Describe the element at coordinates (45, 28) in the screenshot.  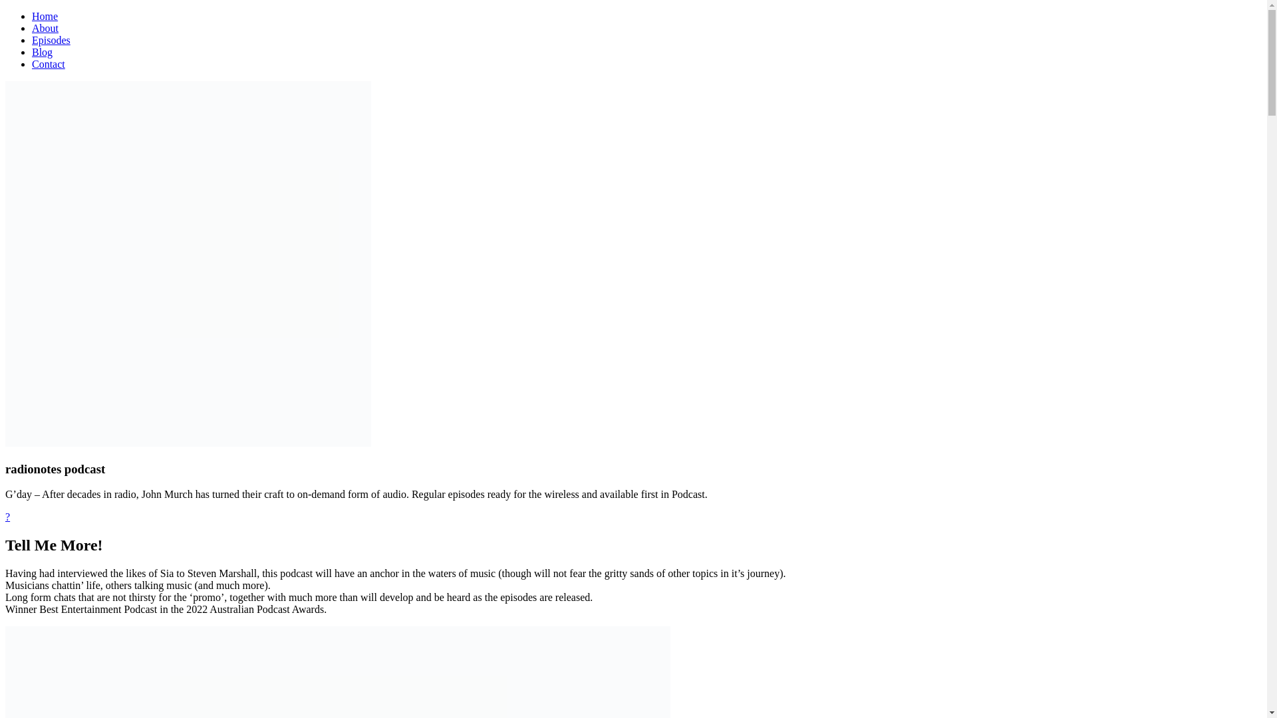
I see `About` at that location.